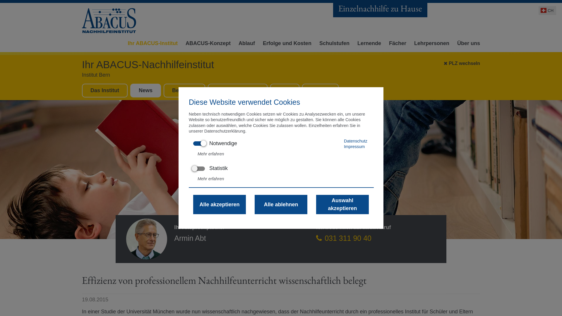  What do you see at coordinates (245, 45) in the screenshot?
I see `Ablauf` at bounding box center [245, 45].